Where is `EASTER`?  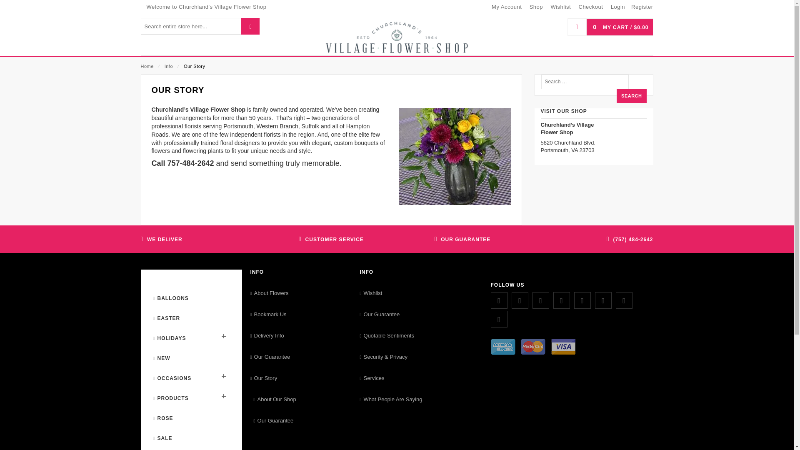
EASTER is located at coordinates (167, 318).